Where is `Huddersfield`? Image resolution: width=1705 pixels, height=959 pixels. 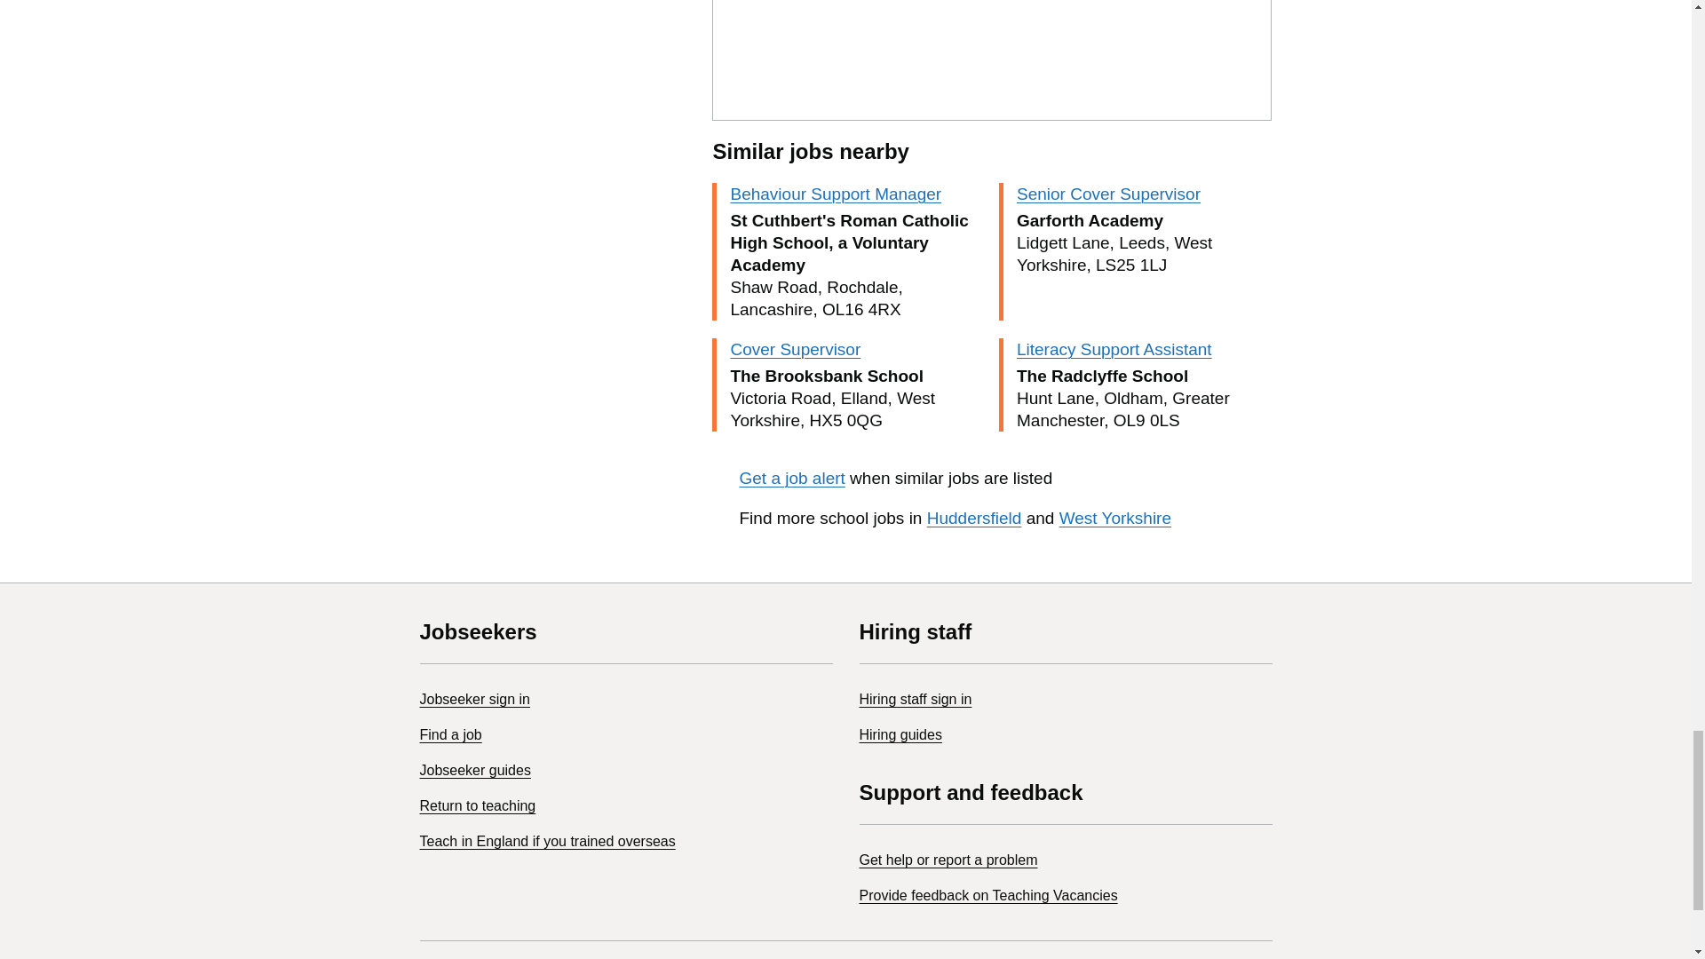
Huddersfield is located at coordinates (974, 519).